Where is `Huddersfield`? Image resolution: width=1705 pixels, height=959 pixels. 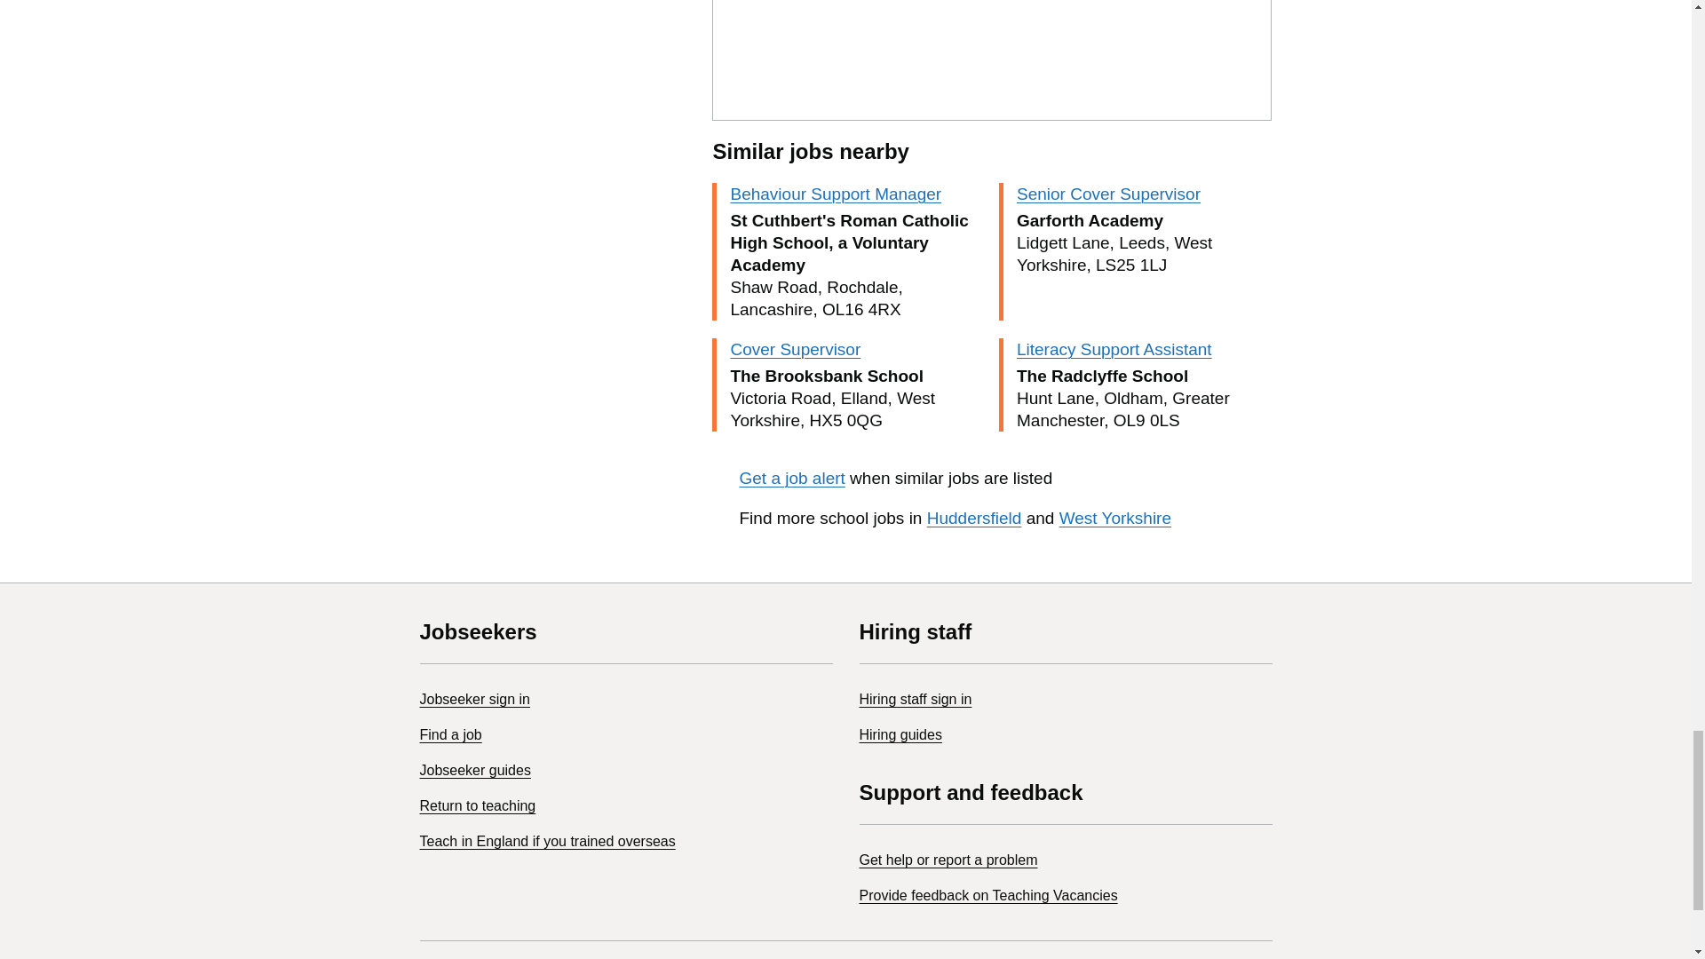
Huddersfield is located at coordinates (974, 519).